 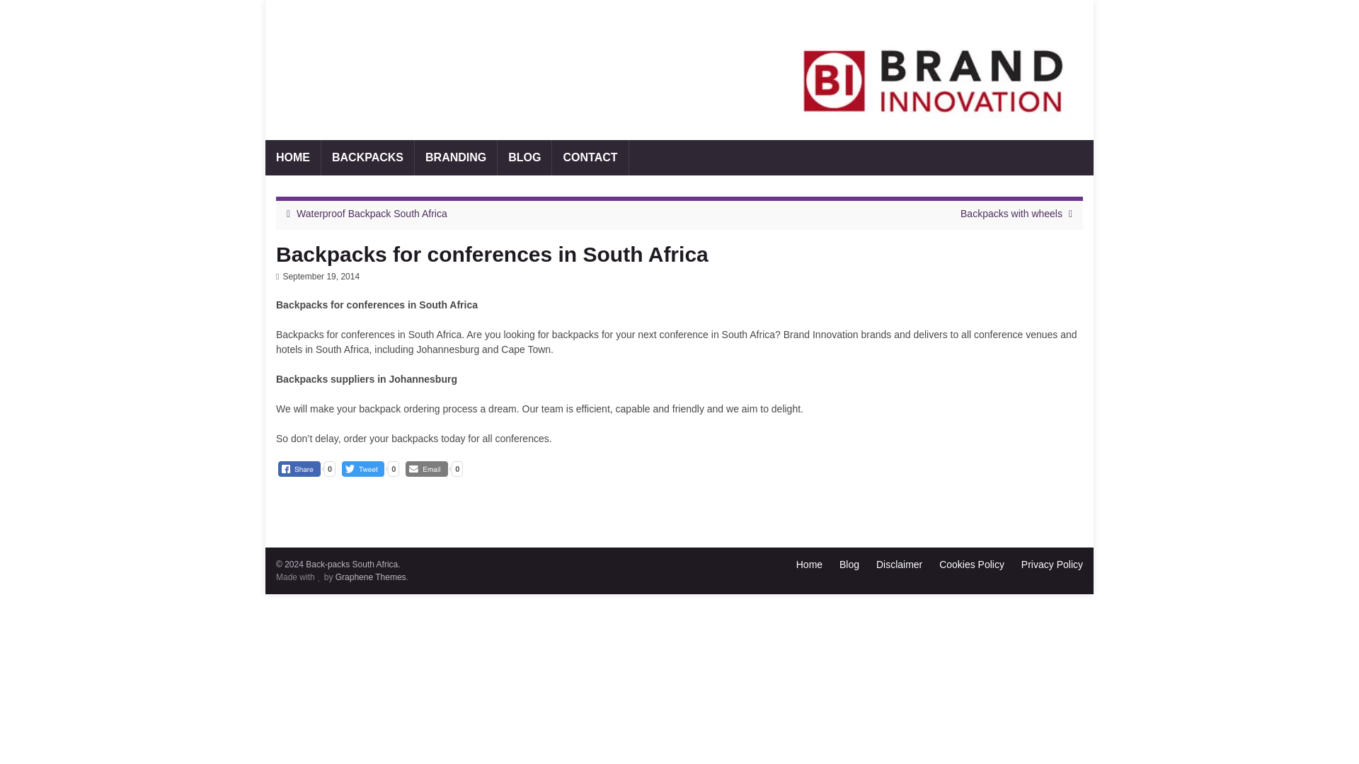 What do you see at coordinates (809, 564) in the screenshot?
I see `Home` at bounding box center [809, 564].